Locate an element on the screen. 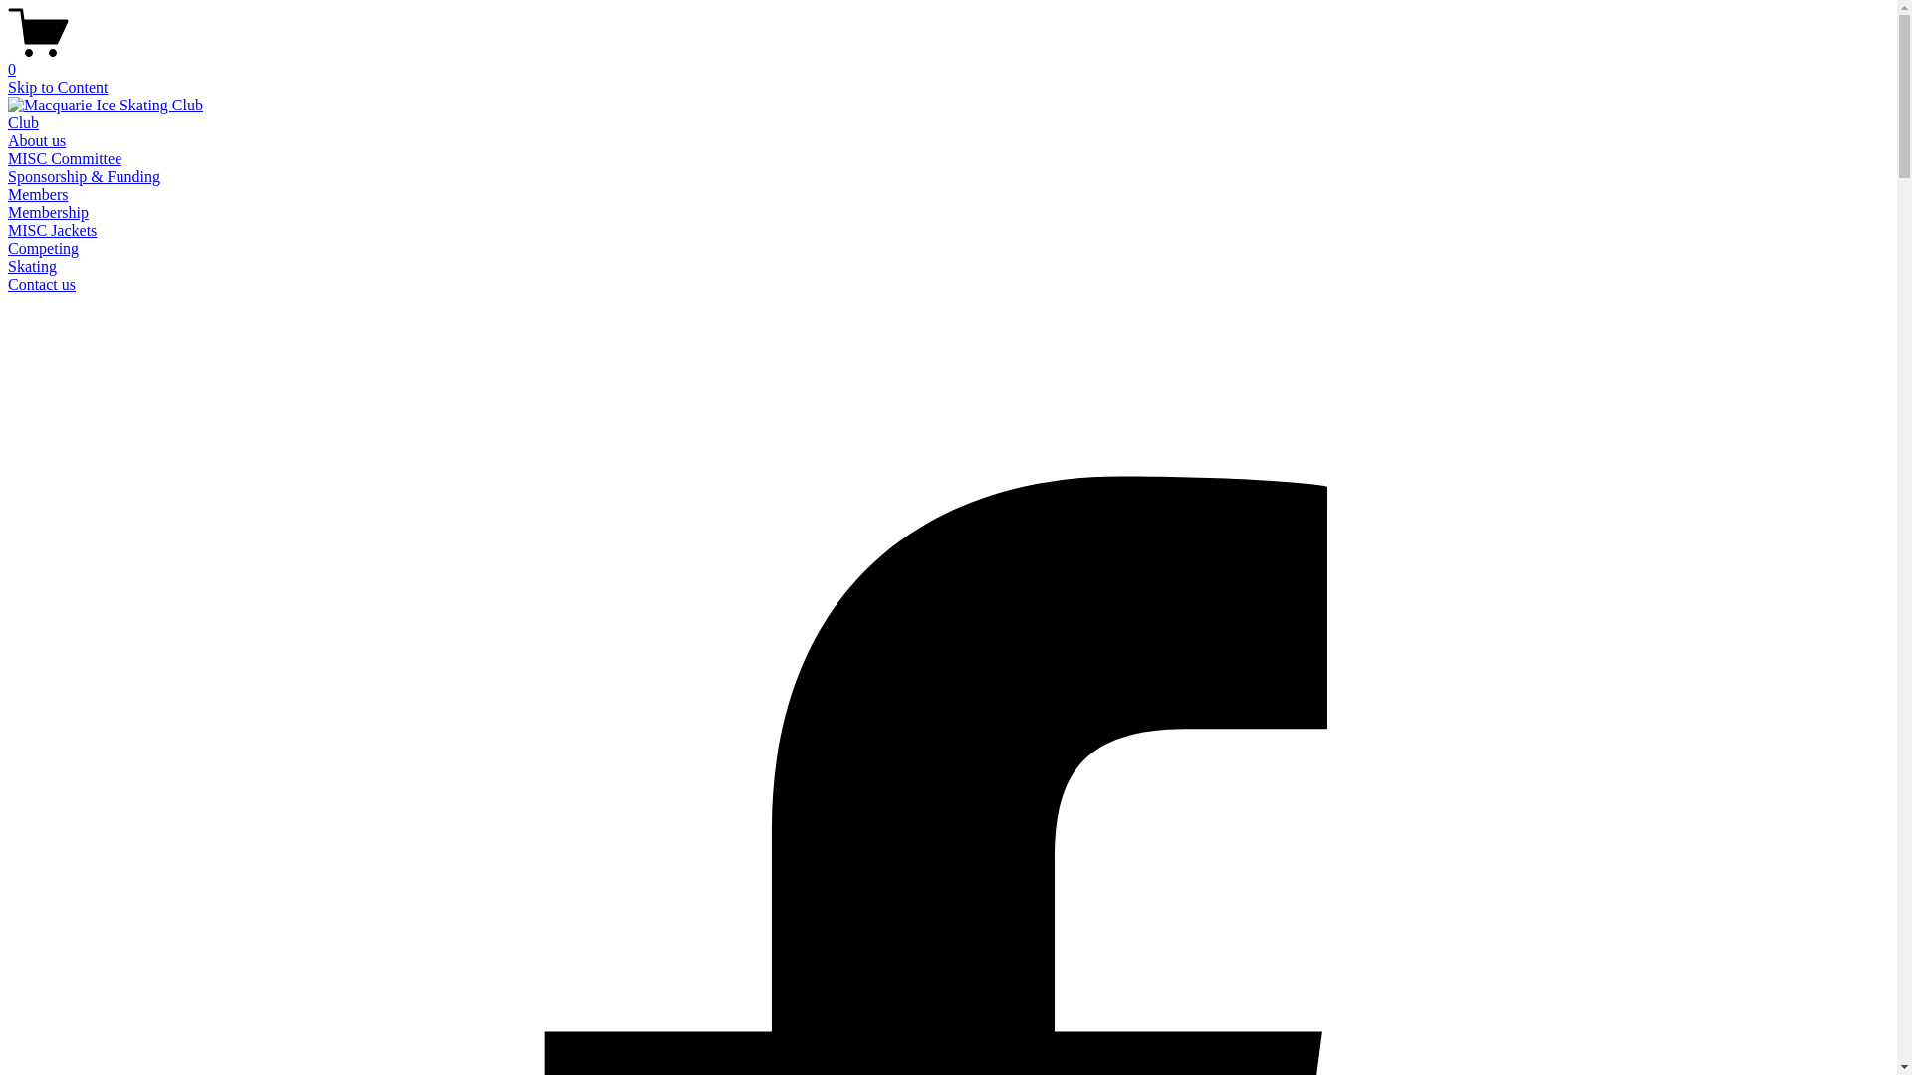 The height and width of the screenshot is (1075, 1912). Sponsorship & Funding is located at coordinates (84, 177).